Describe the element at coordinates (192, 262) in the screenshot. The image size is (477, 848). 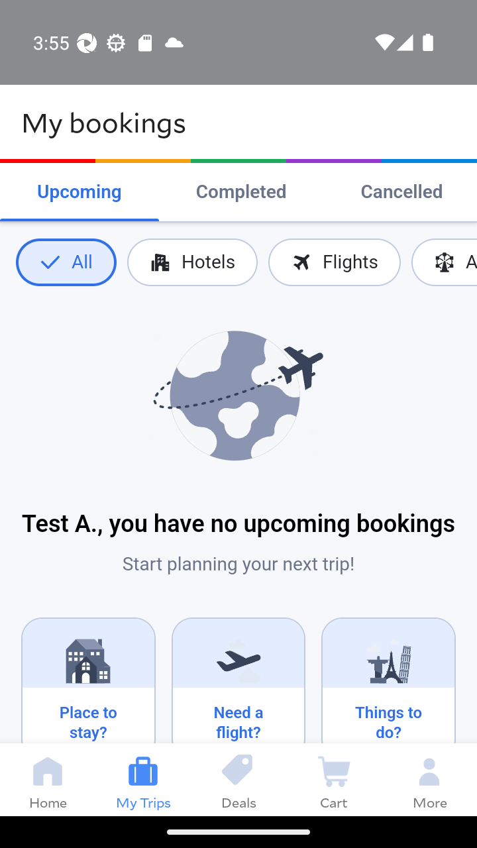
I see `Hotels` at that location.